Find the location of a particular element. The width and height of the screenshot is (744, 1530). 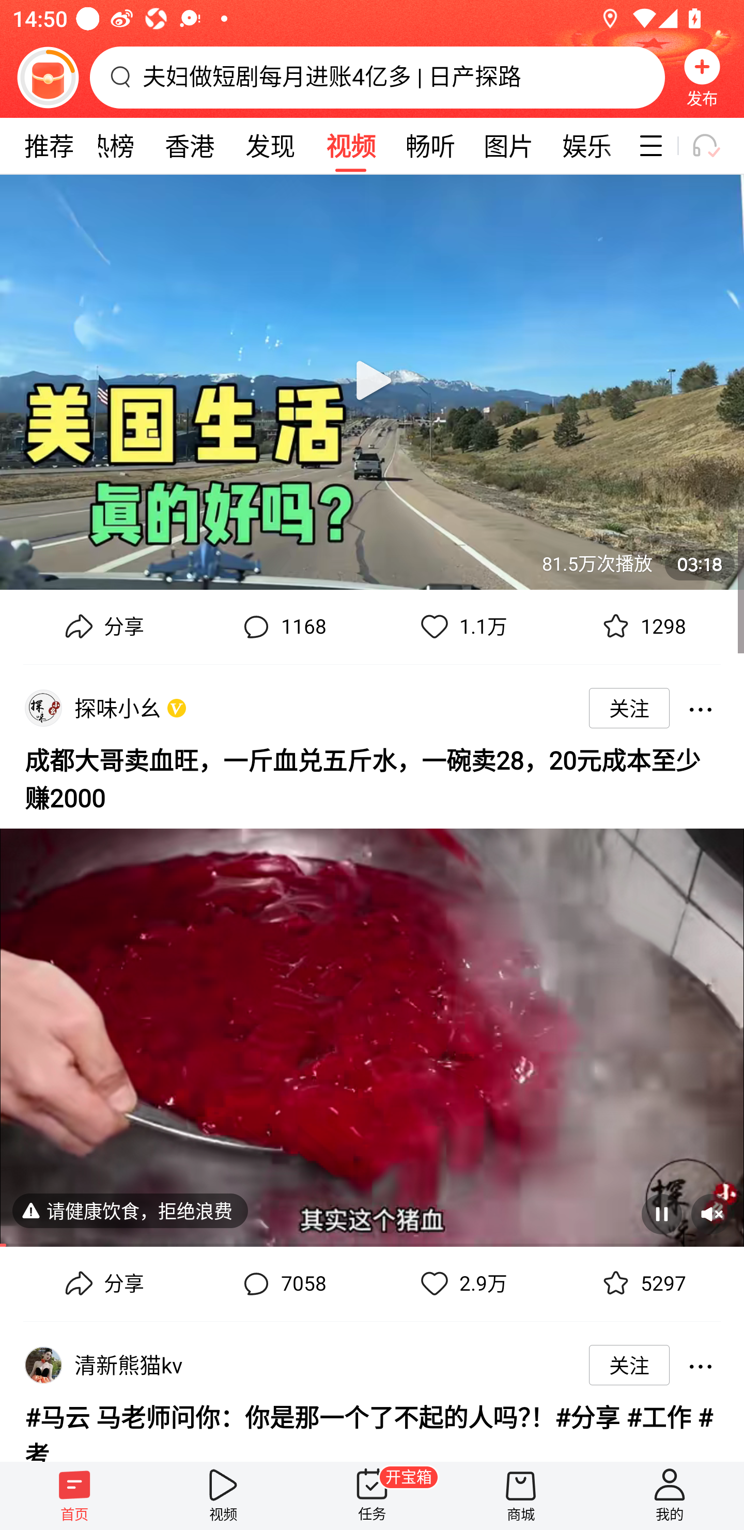

探味小幺 探味小幺  已认证 is located at coordinates (121, 707).